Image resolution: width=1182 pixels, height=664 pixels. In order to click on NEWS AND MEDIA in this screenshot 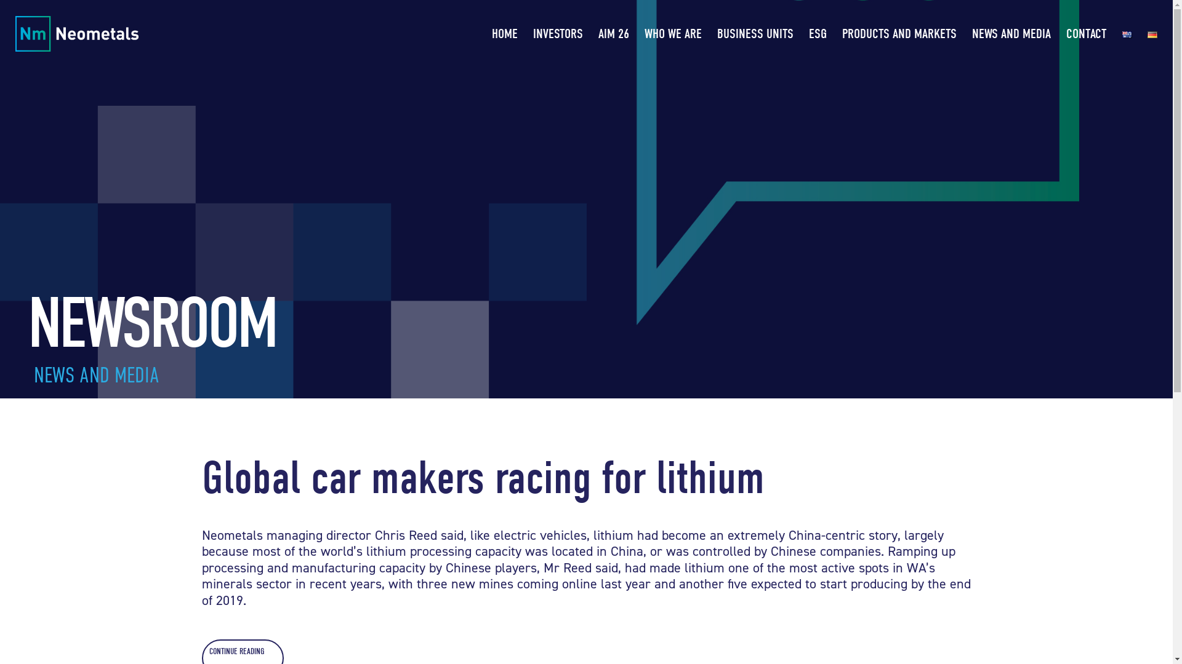, I will do `click(1011, 34)`.